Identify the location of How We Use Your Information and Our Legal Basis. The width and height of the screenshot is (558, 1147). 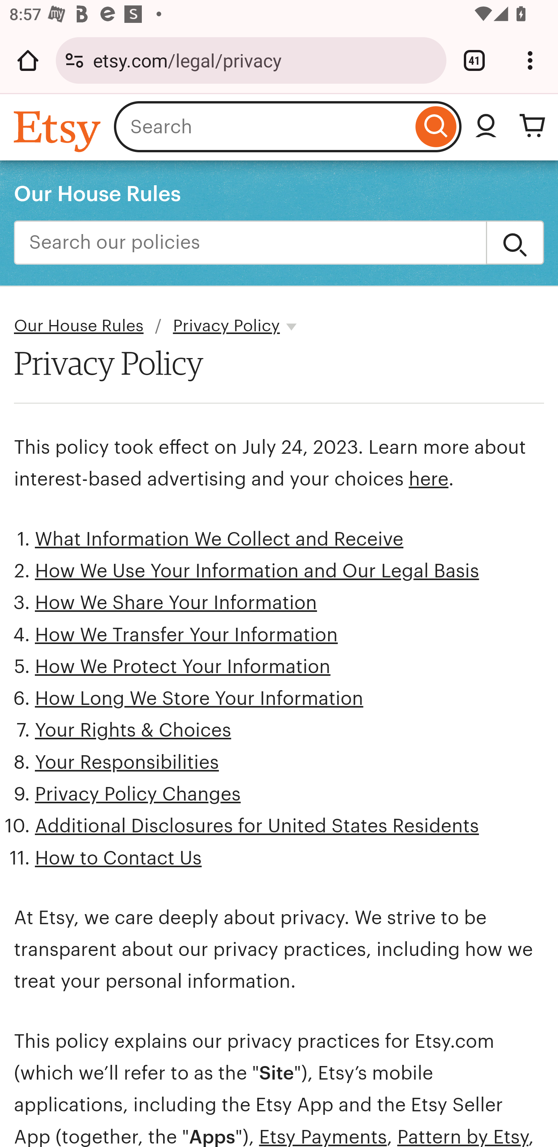
(257, 572).